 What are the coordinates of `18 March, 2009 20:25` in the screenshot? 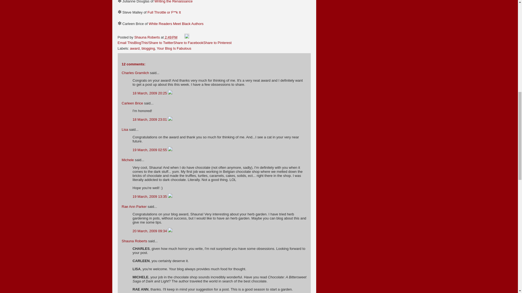 It's located at (150, 93).